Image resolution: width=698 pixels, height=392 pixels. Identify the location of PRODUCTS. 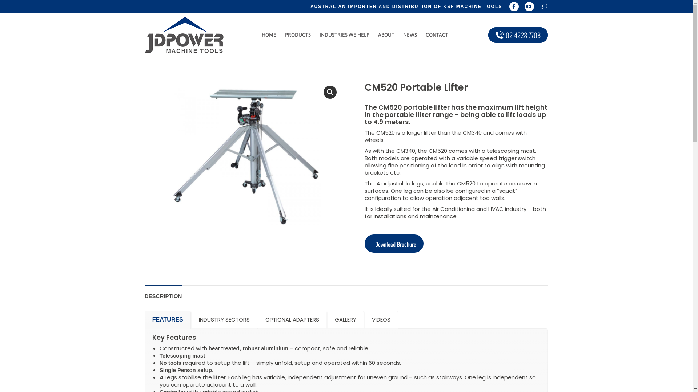
(298, 35).